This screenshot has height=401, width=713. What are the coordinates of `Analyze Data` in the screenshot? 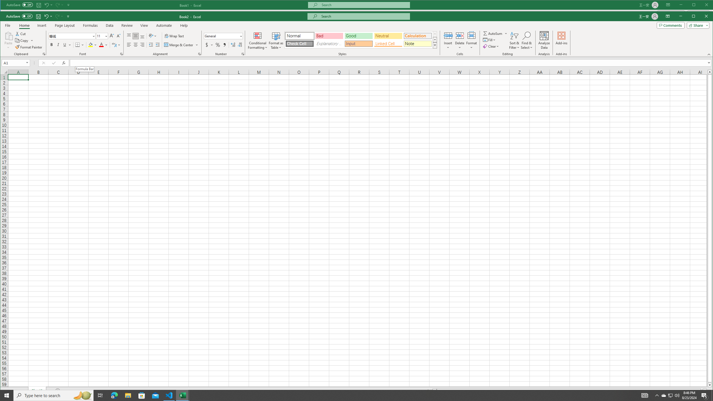 It's located at (544, 40).